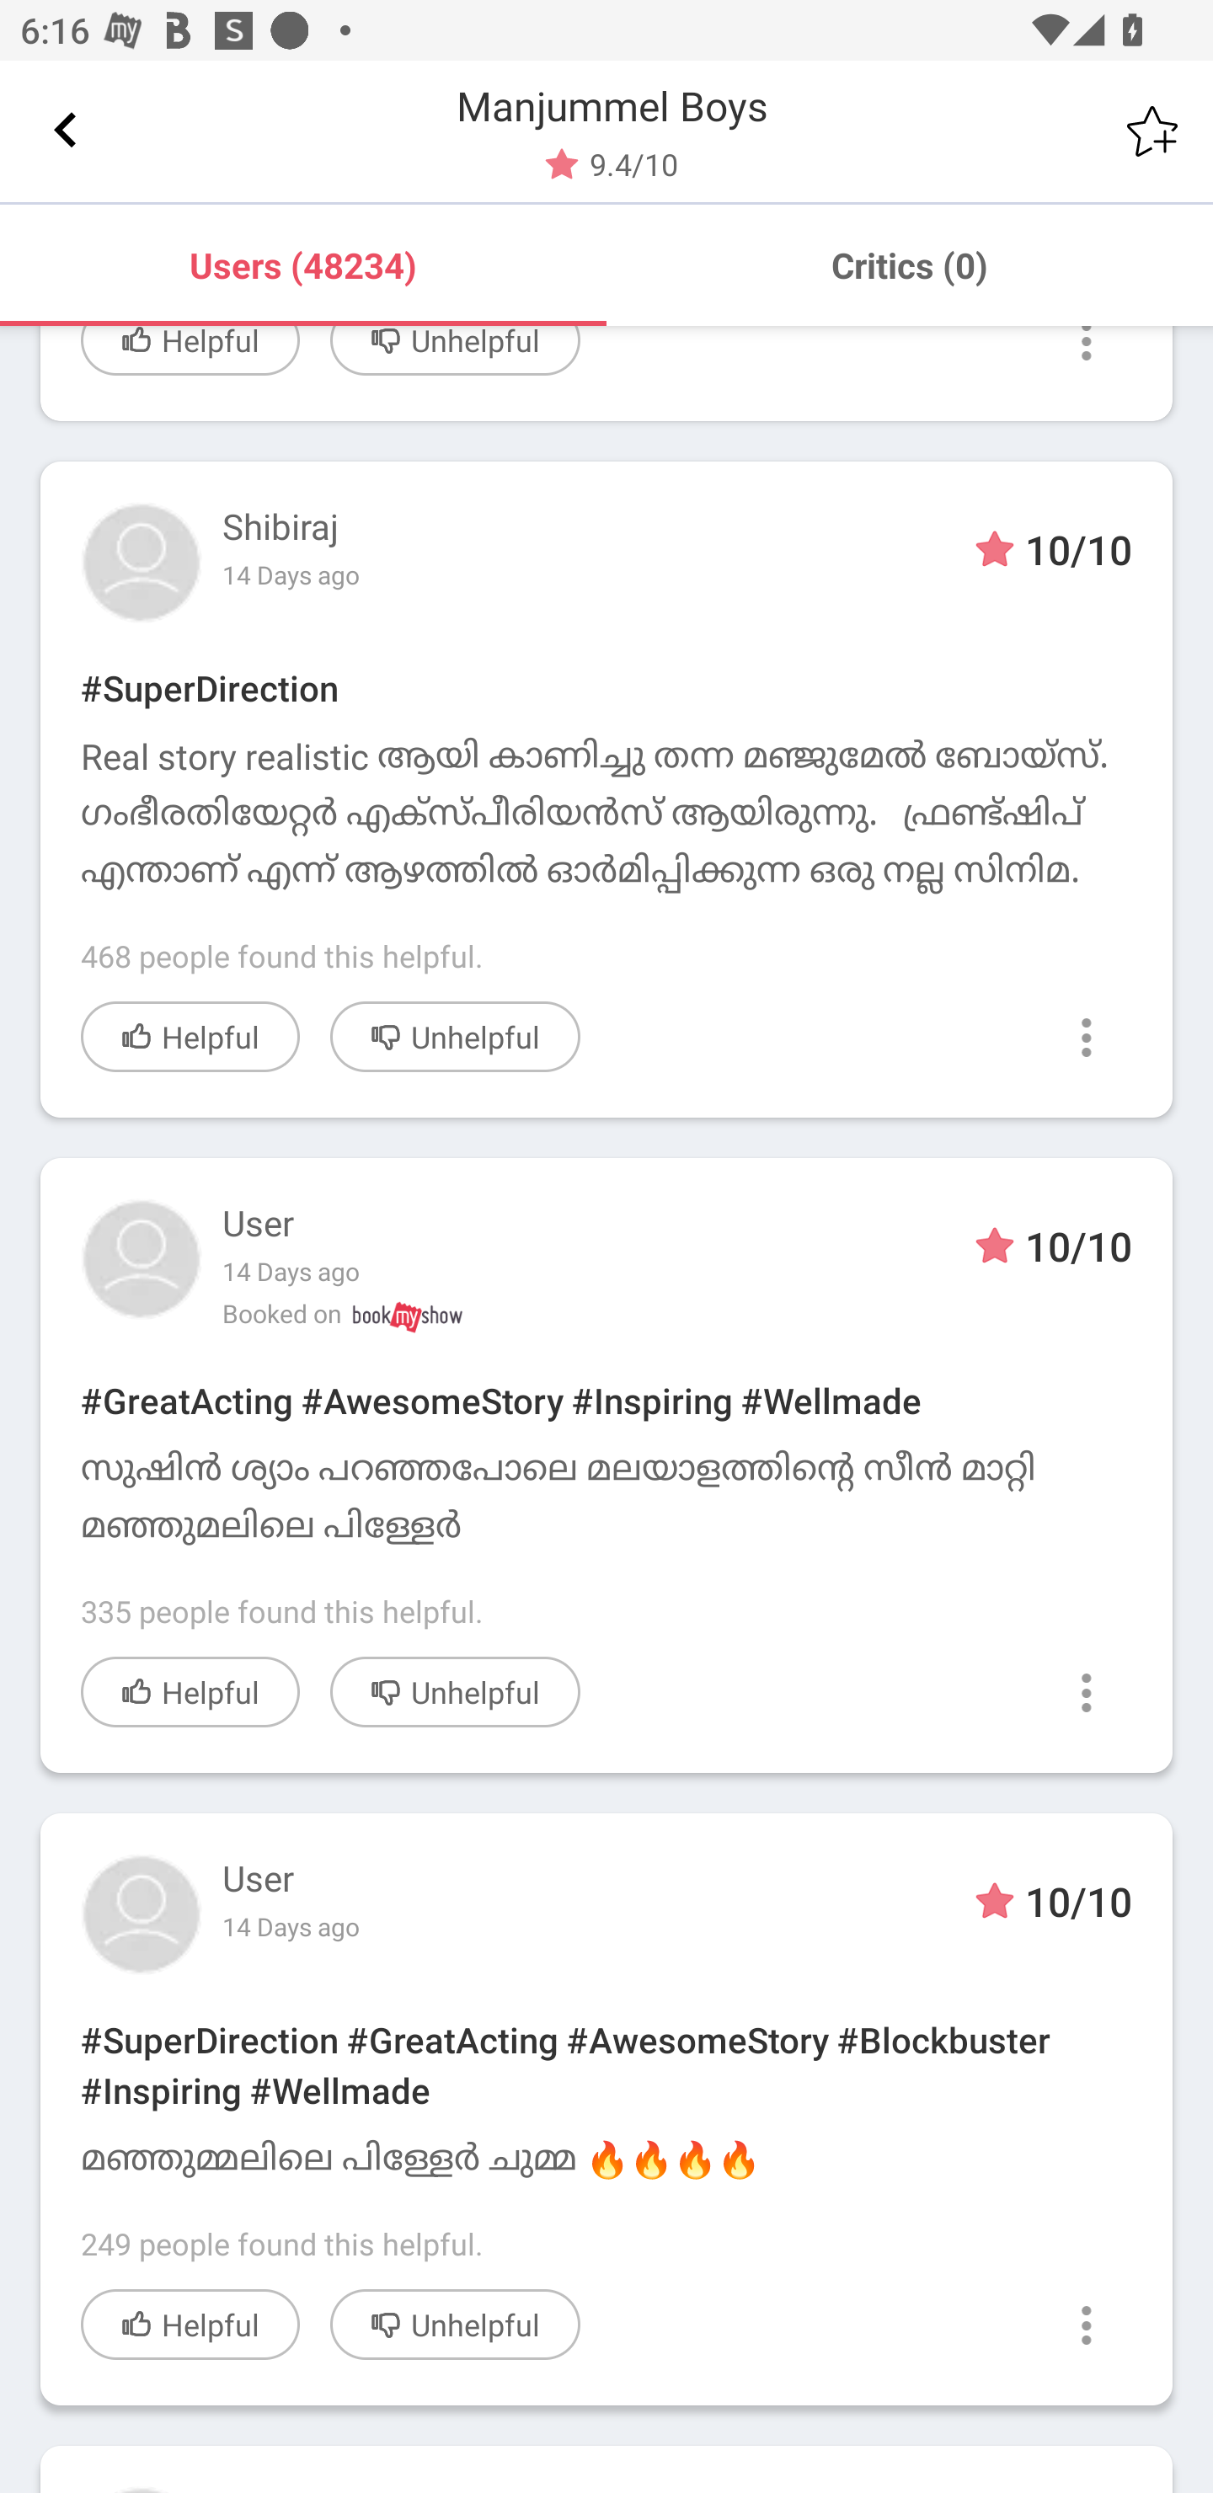  Describe the element at coordinates (455, 2325) in the screenshot. I see `Unhelpful` at that location.